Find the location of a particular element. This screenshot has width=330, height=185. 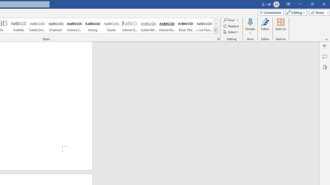

Subtitle is located at coordinates (18, 26).